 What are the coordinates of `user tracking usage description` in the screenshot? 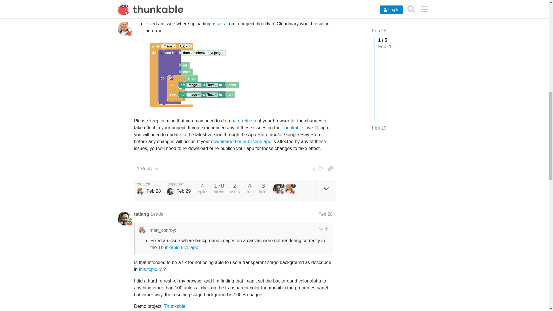 It's located at (230, 5).